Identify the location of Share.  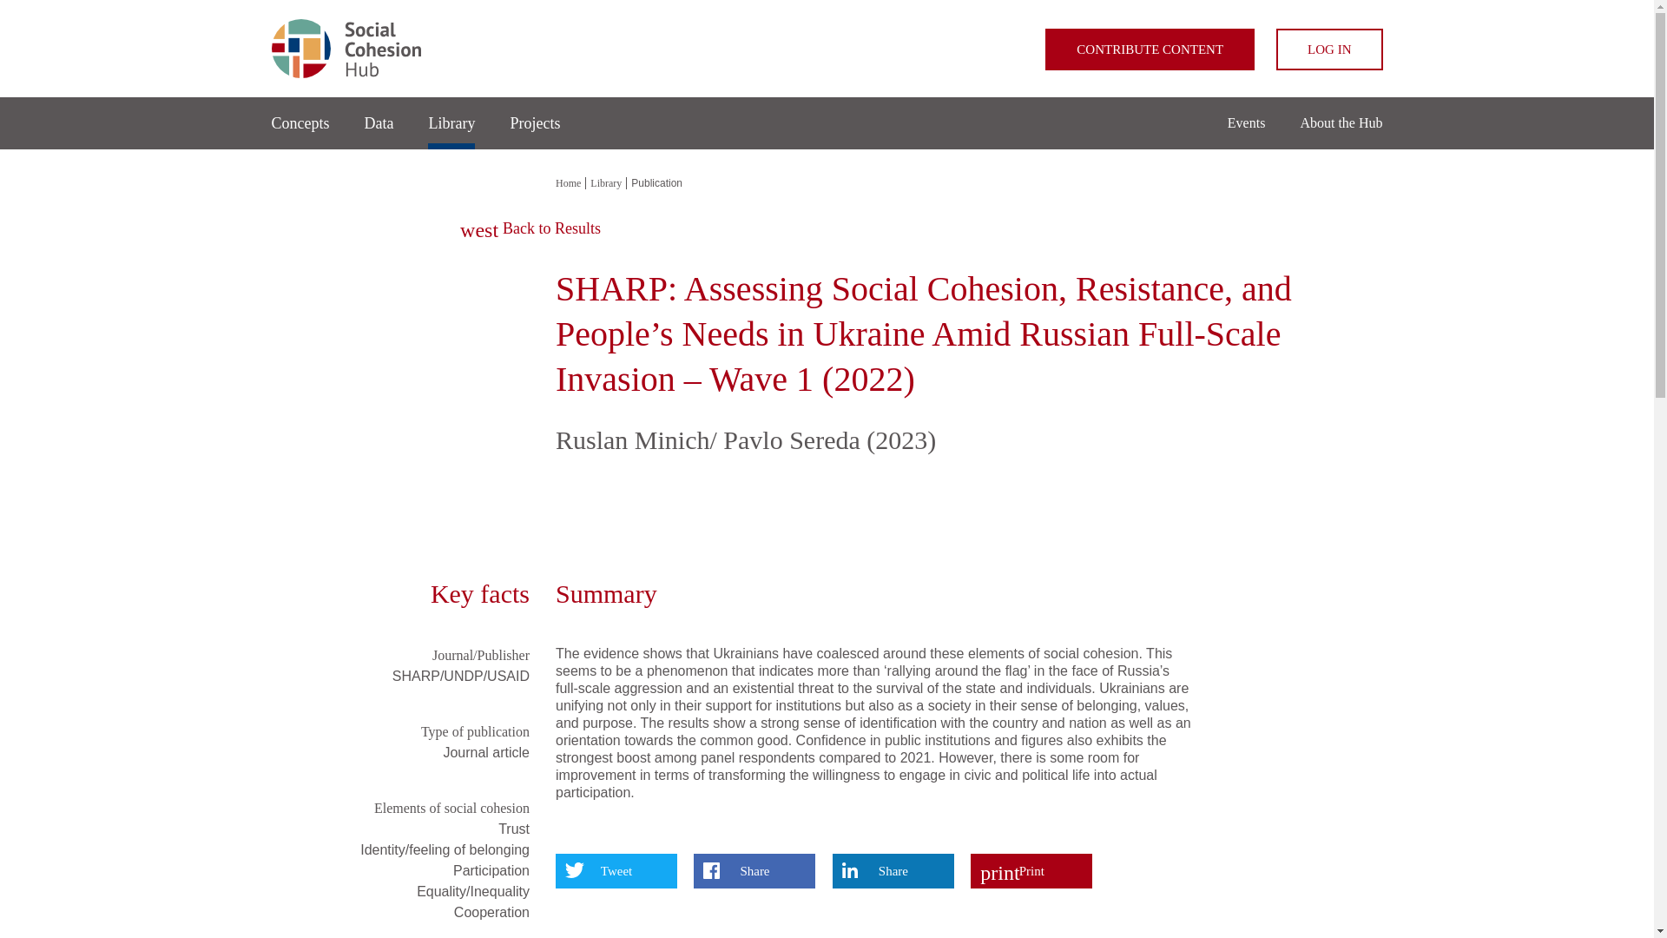
(754, 870).